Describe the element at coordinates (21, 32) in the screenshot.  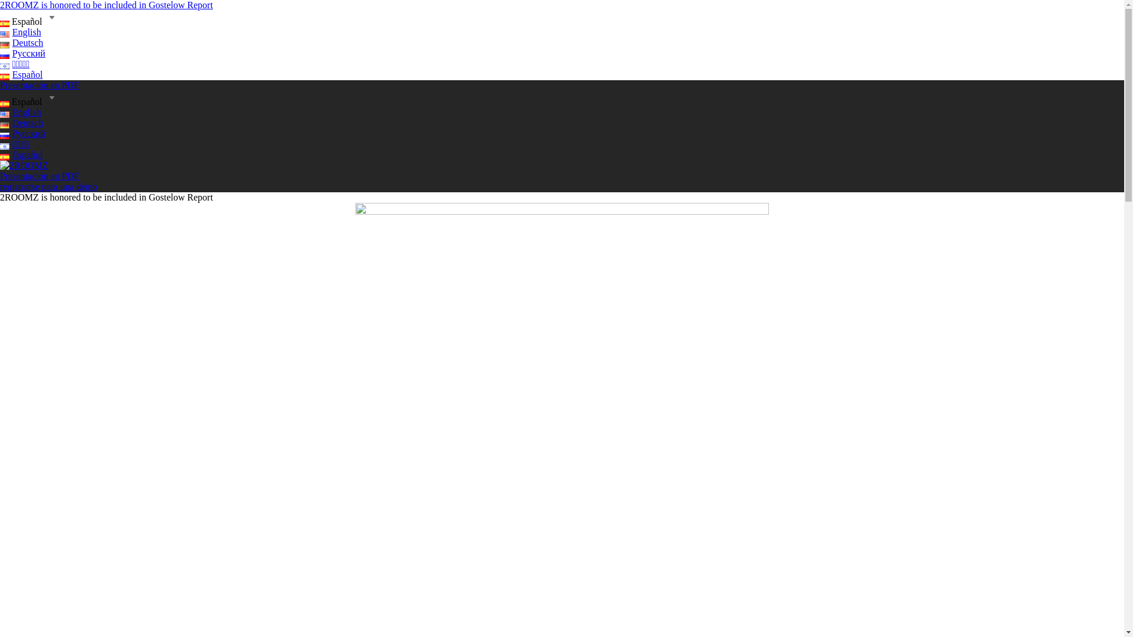
I see `English` at that location.